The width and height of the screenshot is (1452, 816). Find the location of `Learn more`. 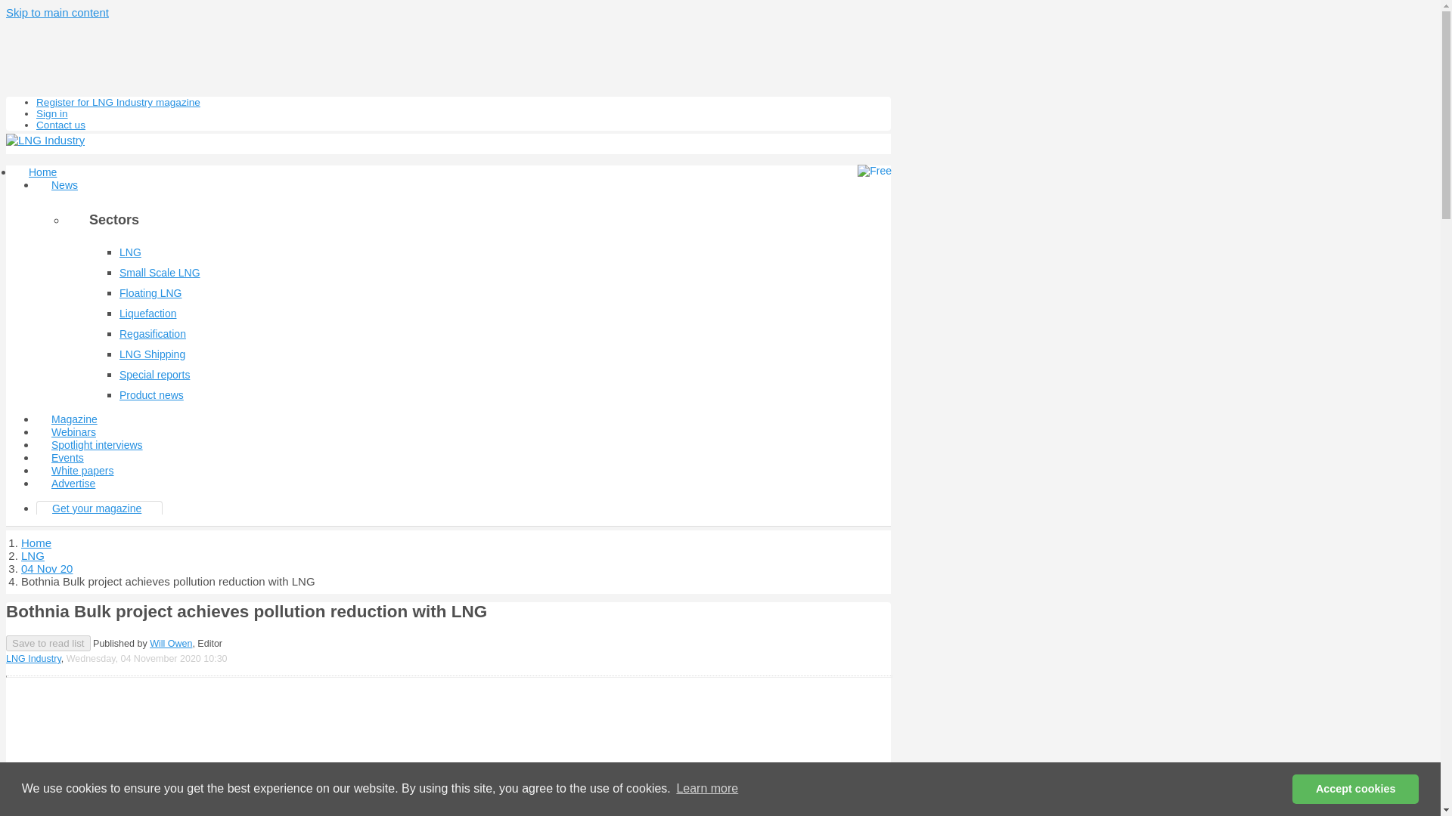

Learn more is located at coordinates (706, 789).